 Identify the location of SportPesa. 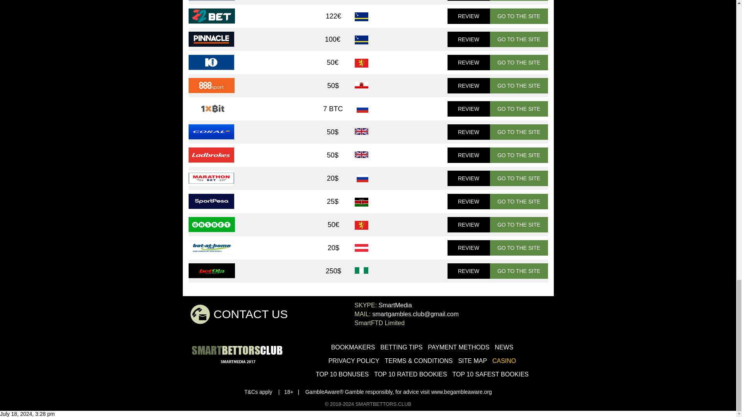
(211, 202).